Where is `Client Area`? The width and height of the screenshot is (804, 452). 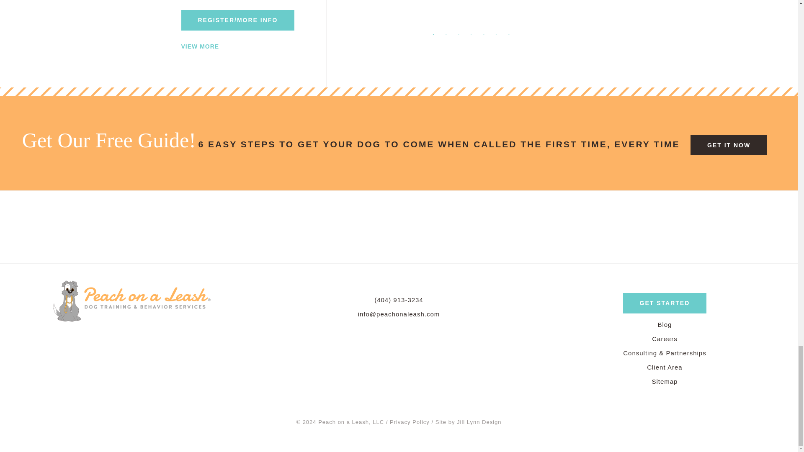 Client Area is located at coordinates (664, 367).